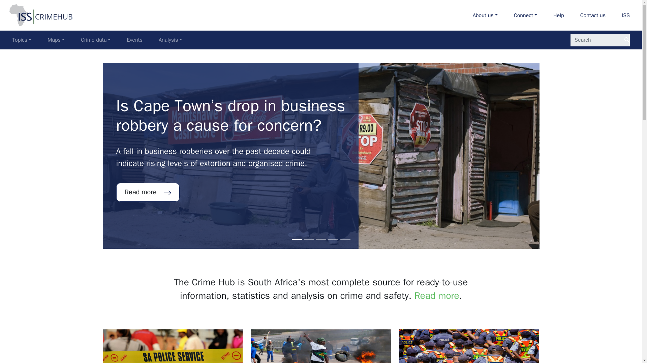 This screenshot has height=363, width=647. What do you see at coordinates (559, 15) in the screenshot?
I see `Help` at bounding box center [559, 15].